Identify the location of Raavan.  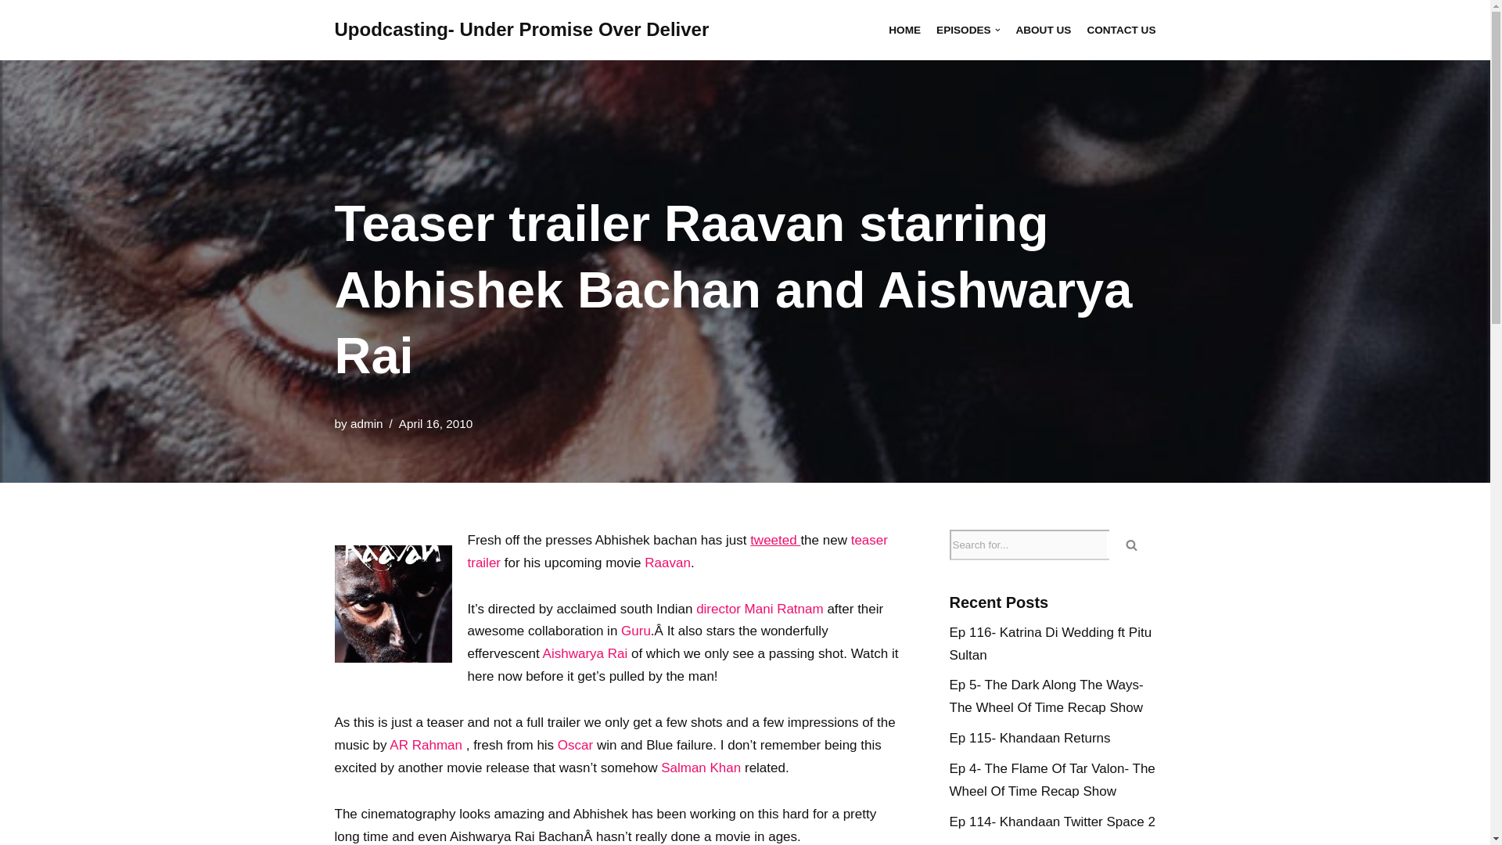
(667, 563).